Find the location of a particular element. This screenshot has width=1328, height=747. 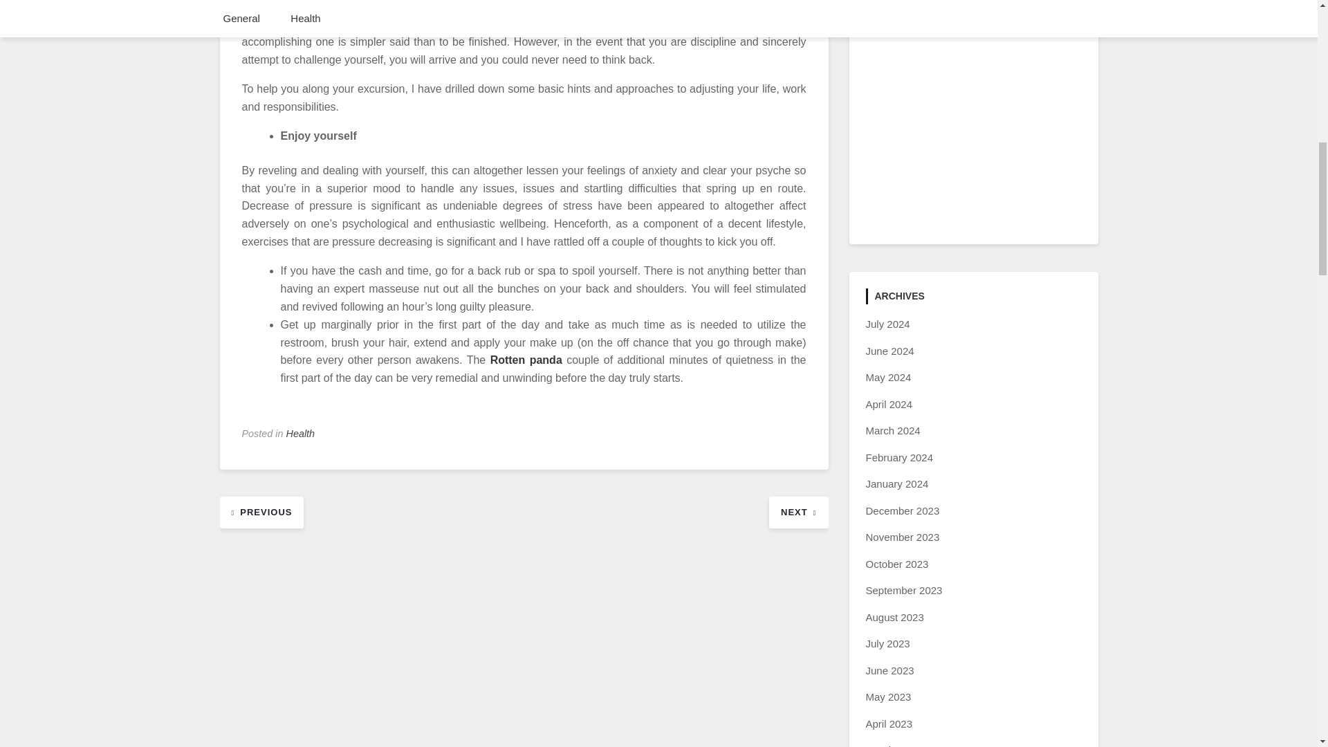

May 2024 is located at coordinates (888, 377).